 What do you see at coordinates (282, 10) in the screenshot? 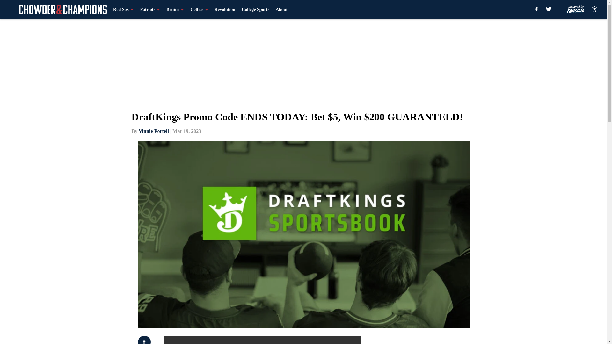
I see `About` at bounding box center [282, 10].